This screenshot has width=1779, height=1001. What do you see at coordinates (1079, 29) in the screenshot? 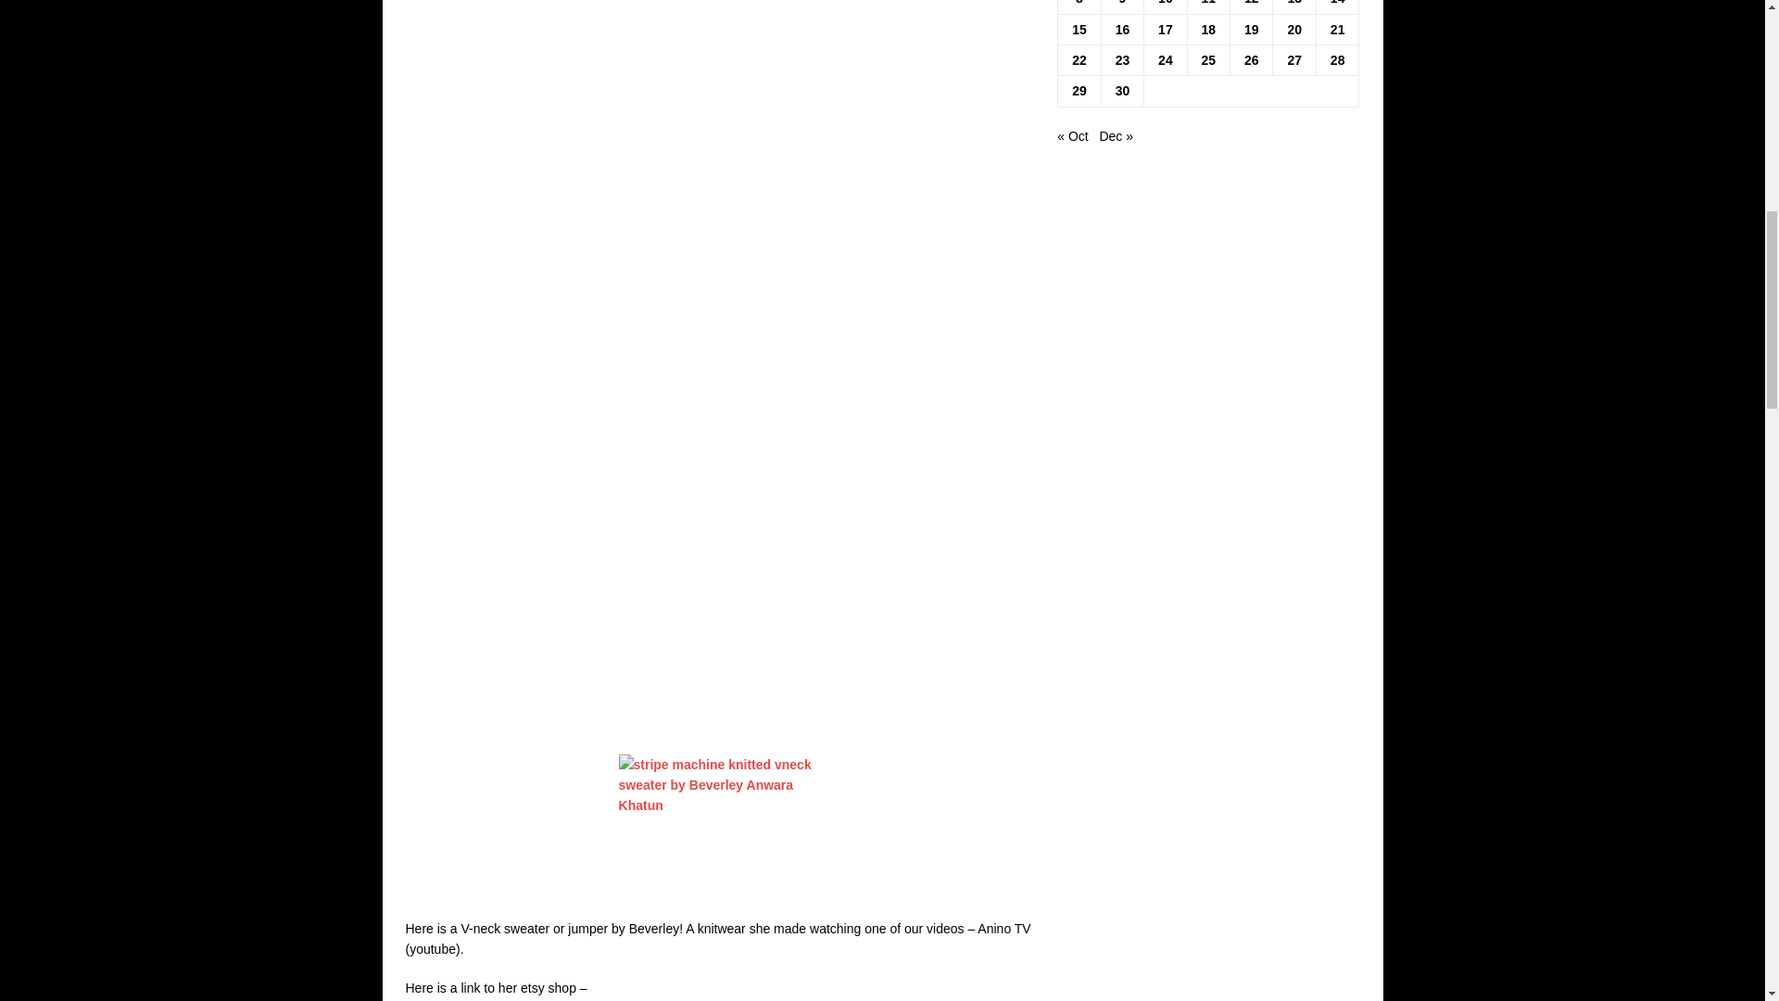
I see `15` at bounding box center [1079, 29].